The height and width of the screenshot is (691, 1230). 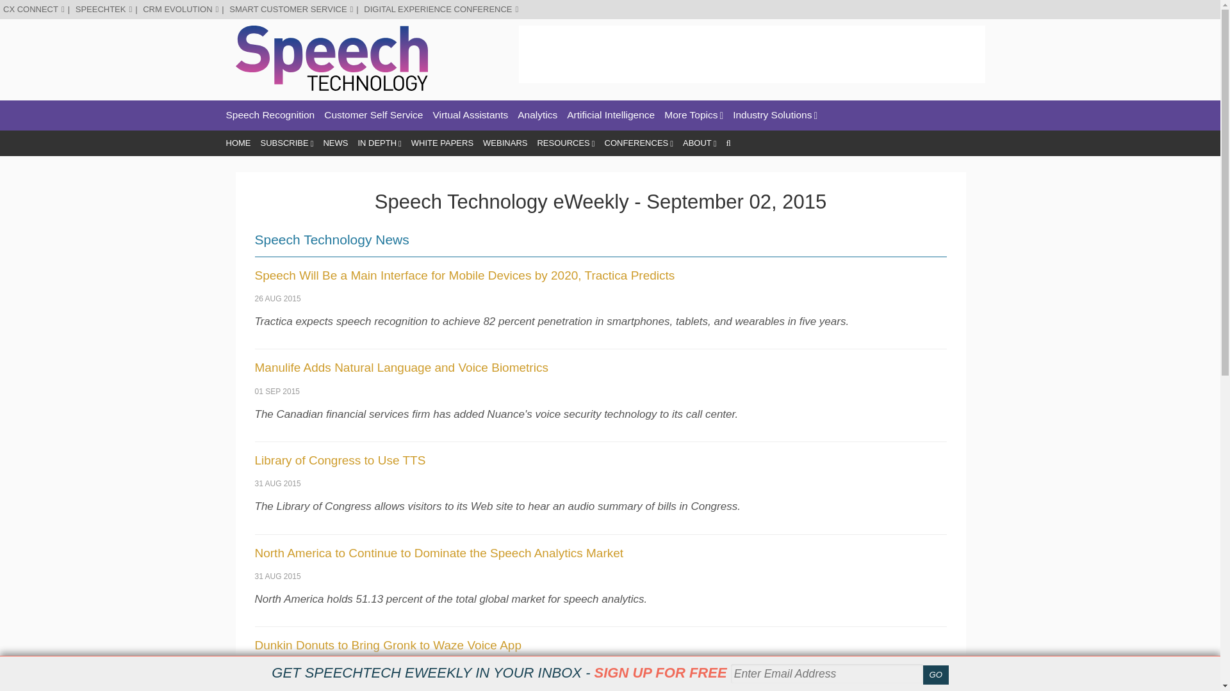 I want to click on 3rd party ad content, so click(x=752, y=54).